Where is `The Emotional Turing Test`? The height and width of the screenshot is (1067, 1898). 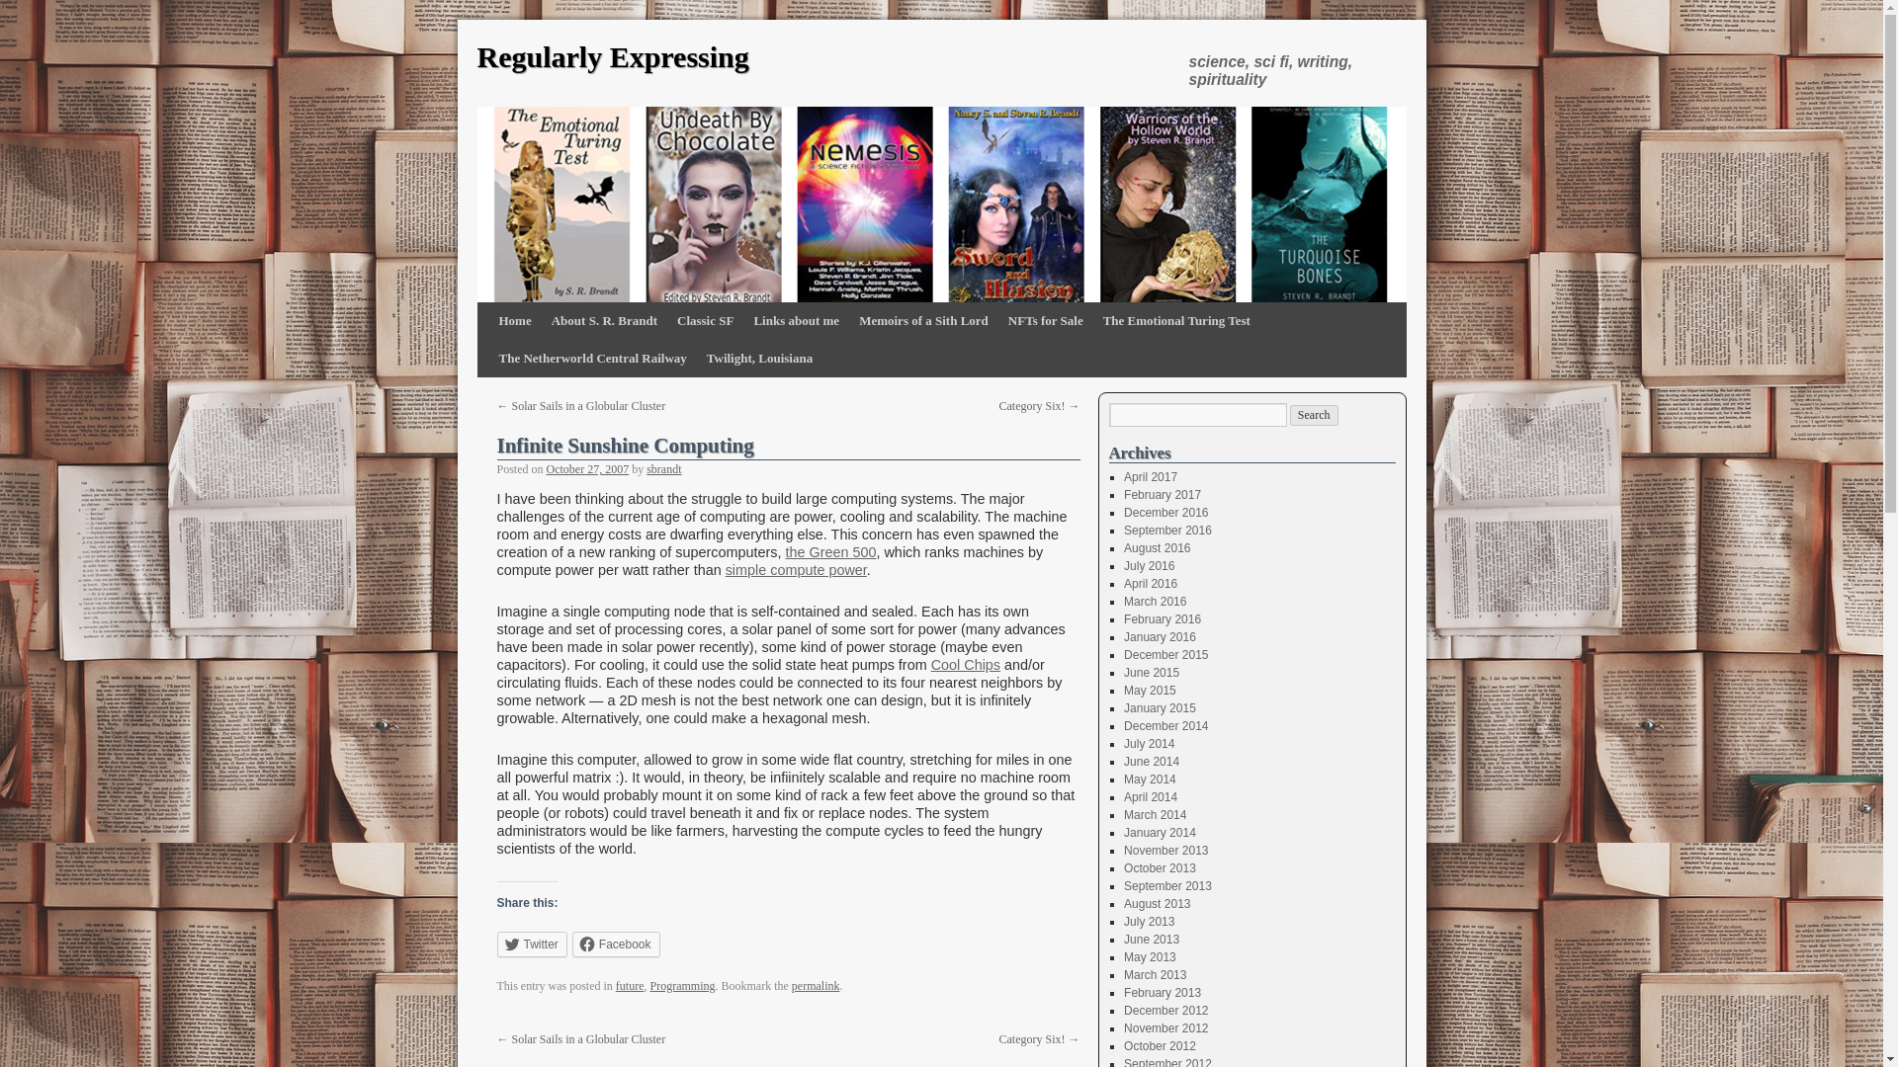
The Emotional Turing Test is located at coordinates (1176, 320).